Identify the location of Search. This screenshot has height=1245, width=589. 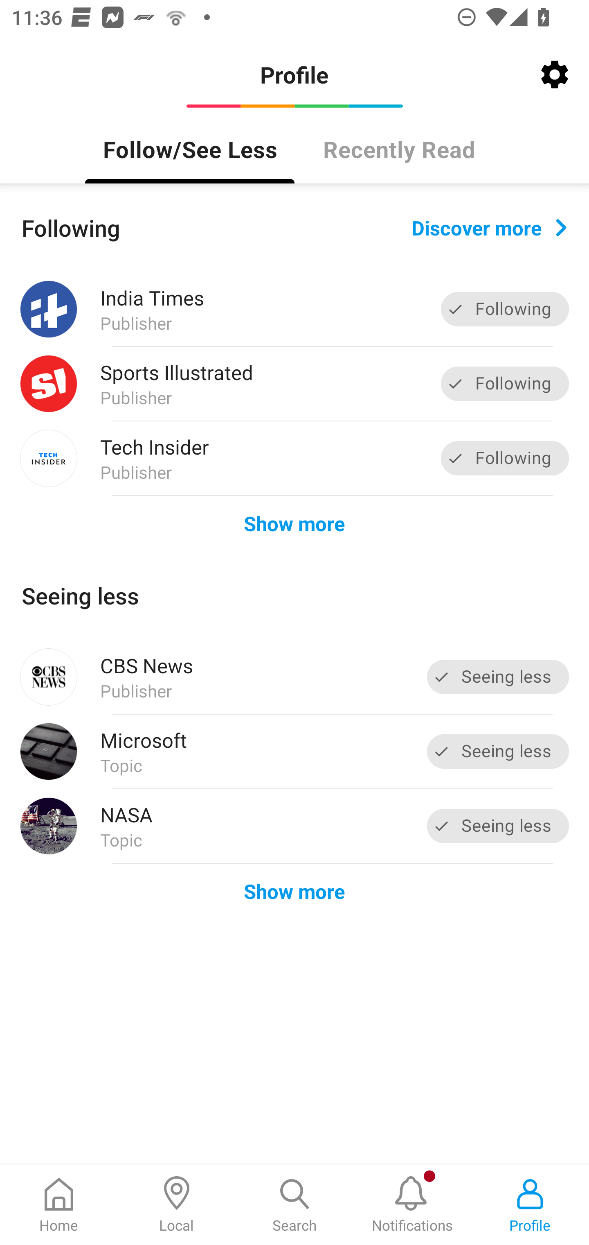
(294, 1205).